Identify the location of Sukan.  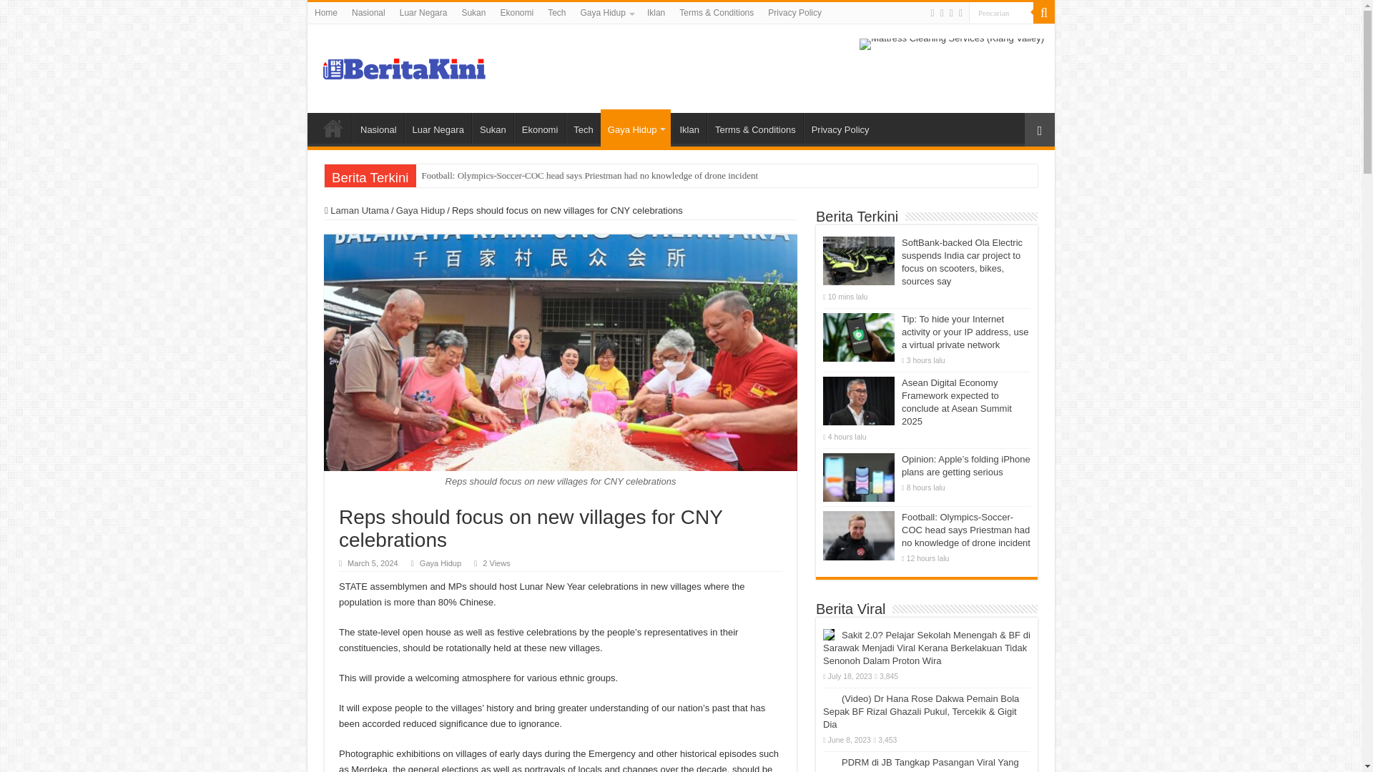
(473, 13).